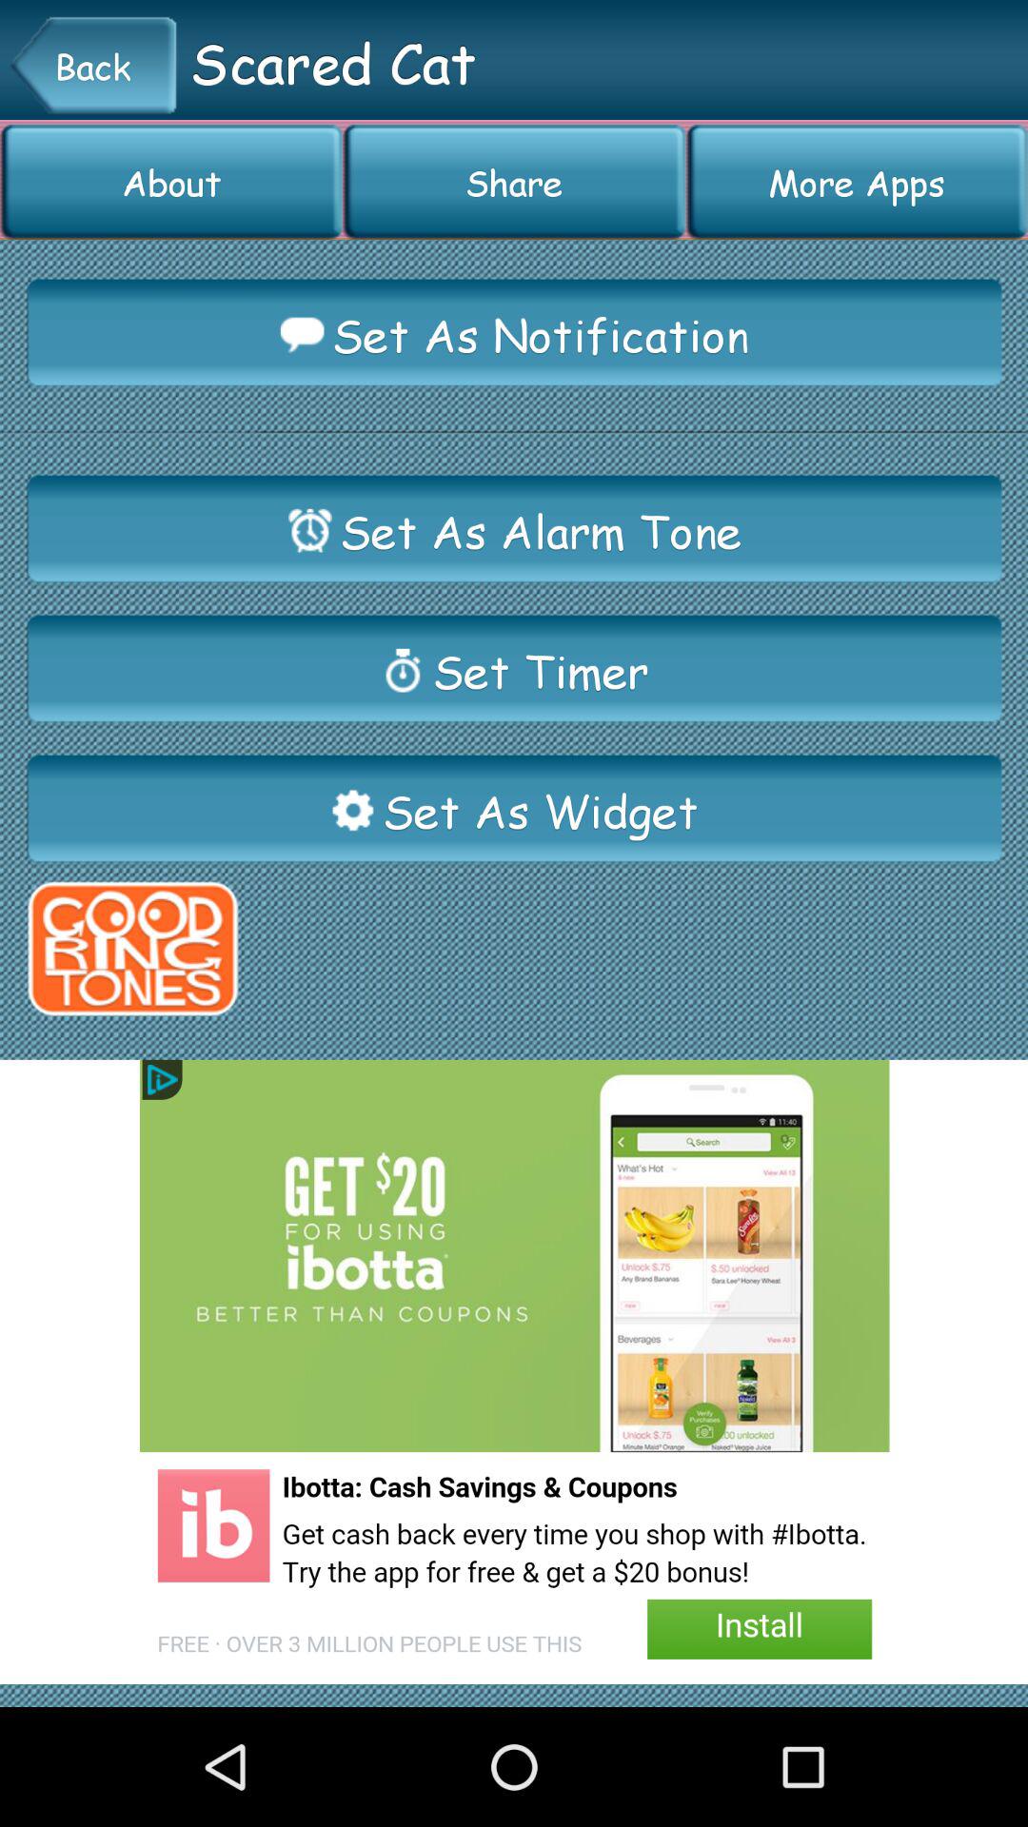 This screenshot has height=1827, width=1028. Describe the element at coordinates (352, 811) in the screenshot. I see `click the settings button on the web page` at that location.